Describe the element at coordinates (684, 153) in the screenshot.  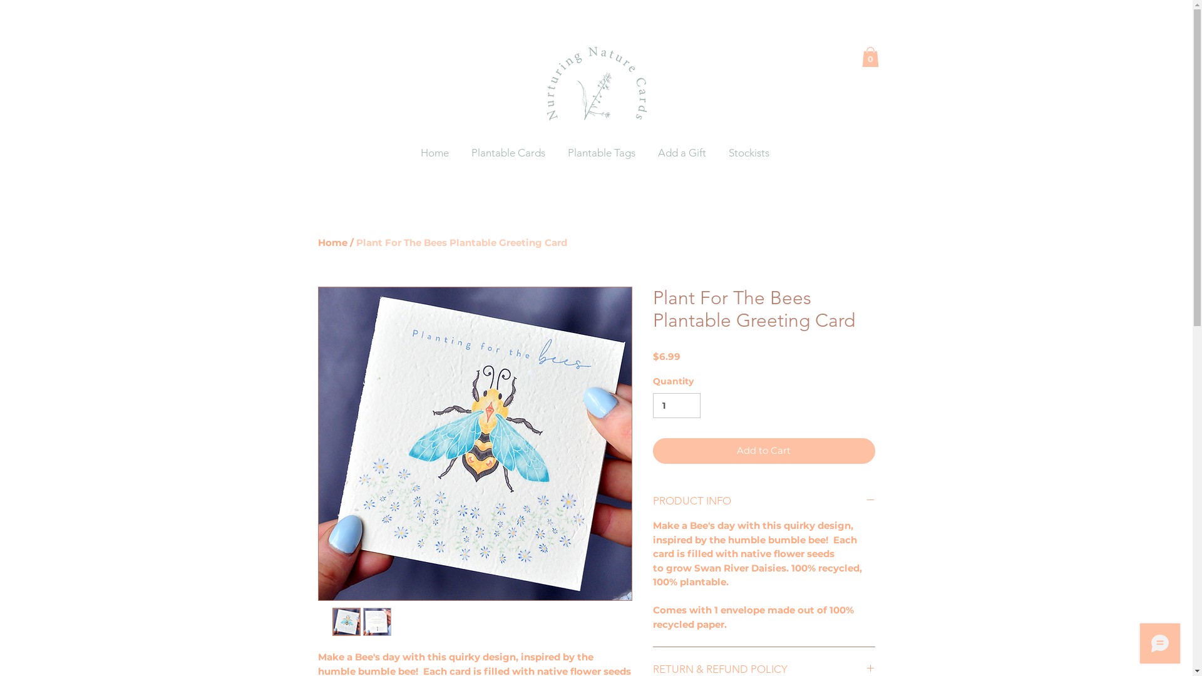
I see `Add a Gift` at that location.